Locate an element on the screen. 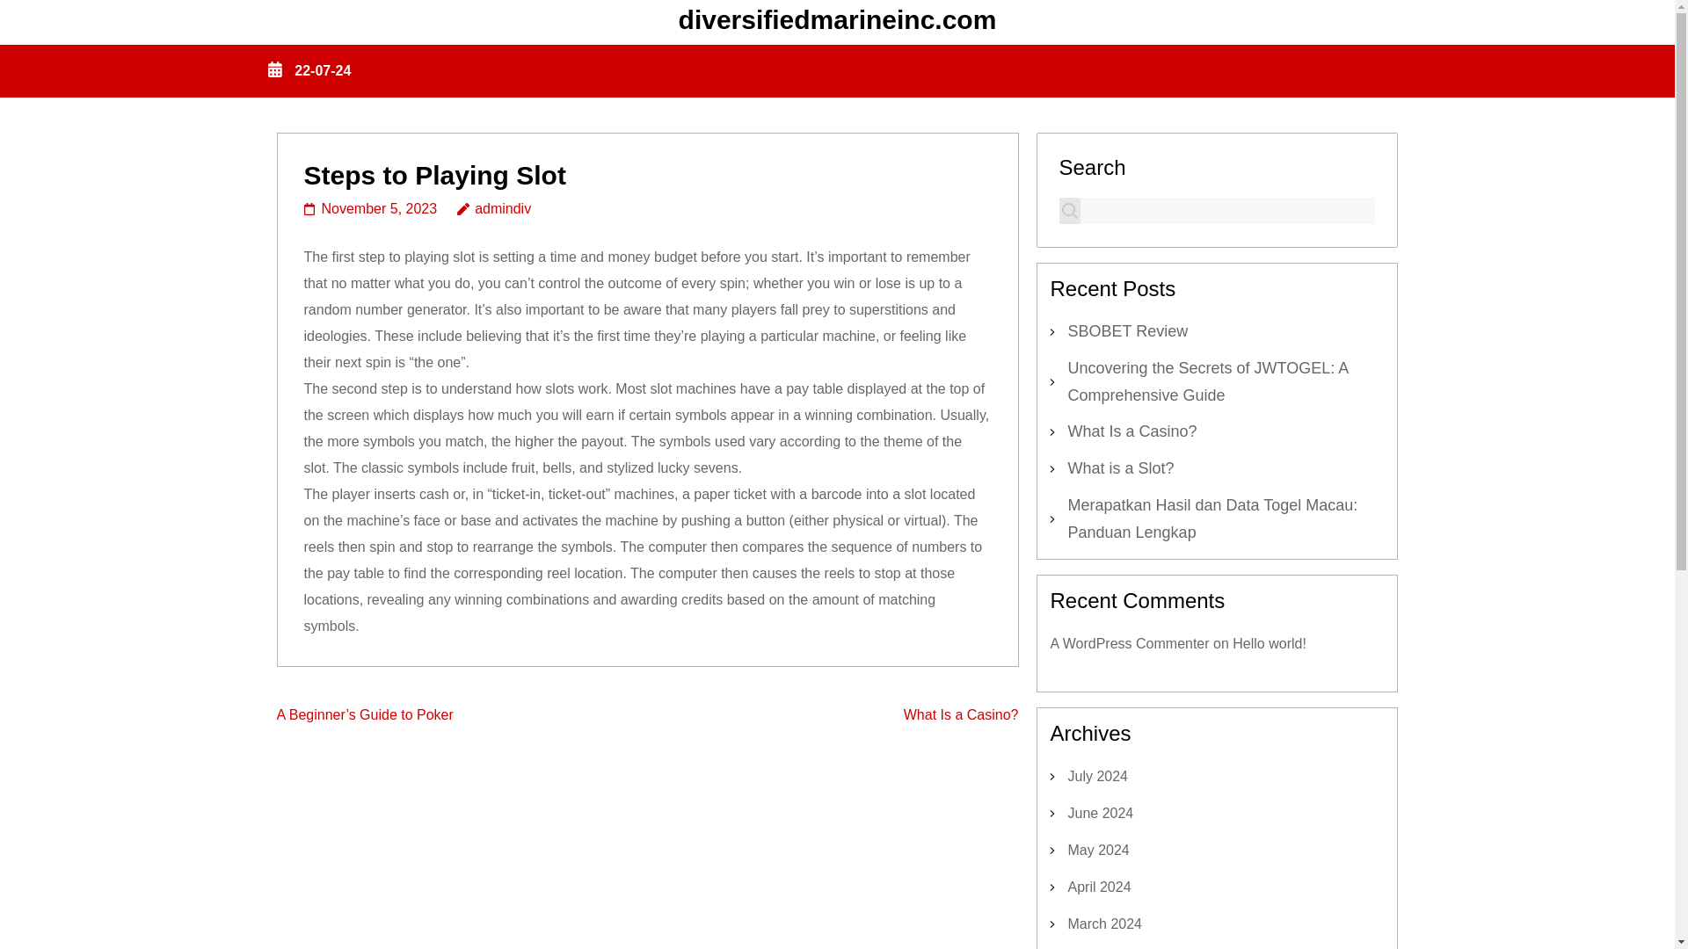 The image size is (1688, 949). Merapatkan Hasil dan Data Togel Macau: Panduan Lengkap is located at coordinates (1211, 518).